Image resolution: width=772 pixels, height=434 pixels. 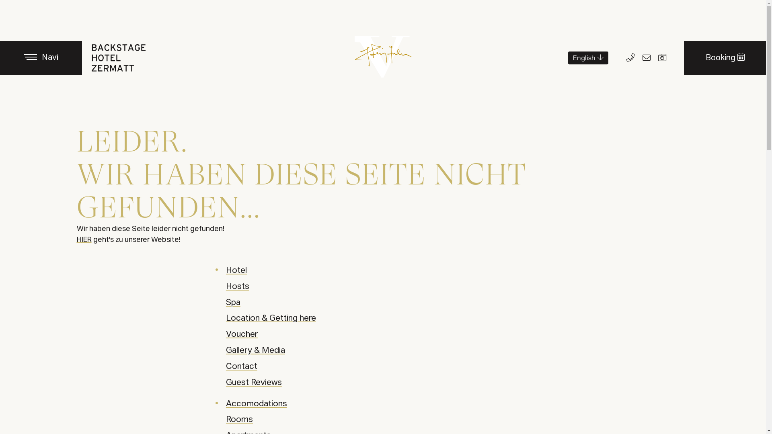 What do you see at coordinates (254, 383) in the screenshot?
I see `Guest Reviews` at bounding box center [254, 383].